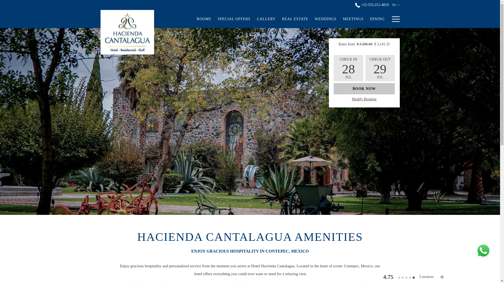 The image size is (504, 283). What do you see at coordinates (266, 19) in the screenshot?
I see `GALLERY` at bounding box center [266, 19].